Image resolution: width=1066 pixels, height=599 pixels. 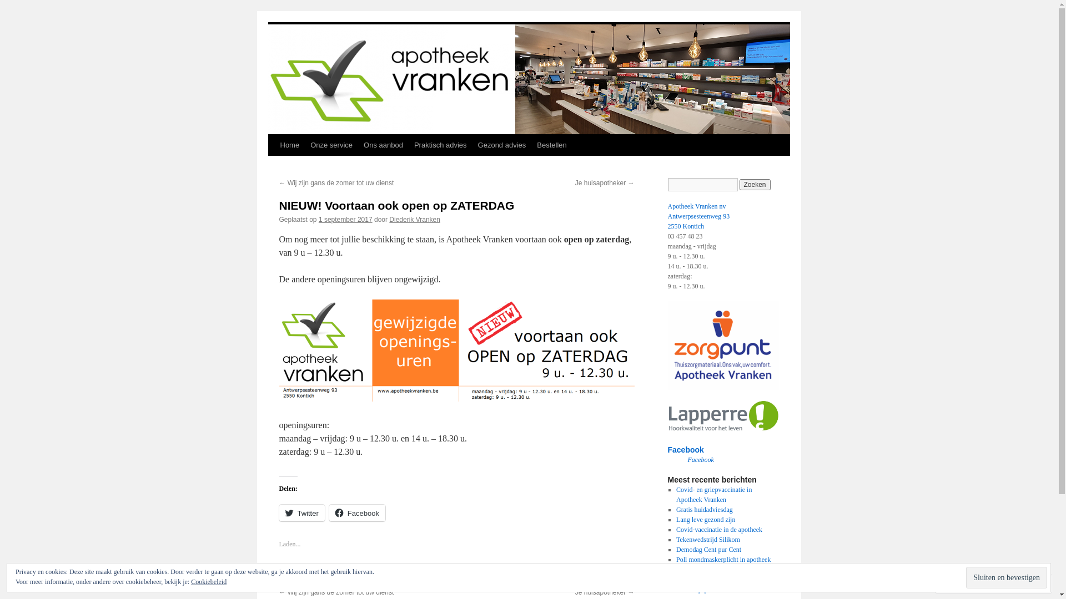 What do you see at coordinates (705, 510) in the screenshot?
I see `Gratis huidadviesdag` at bounding box center [705, 510].